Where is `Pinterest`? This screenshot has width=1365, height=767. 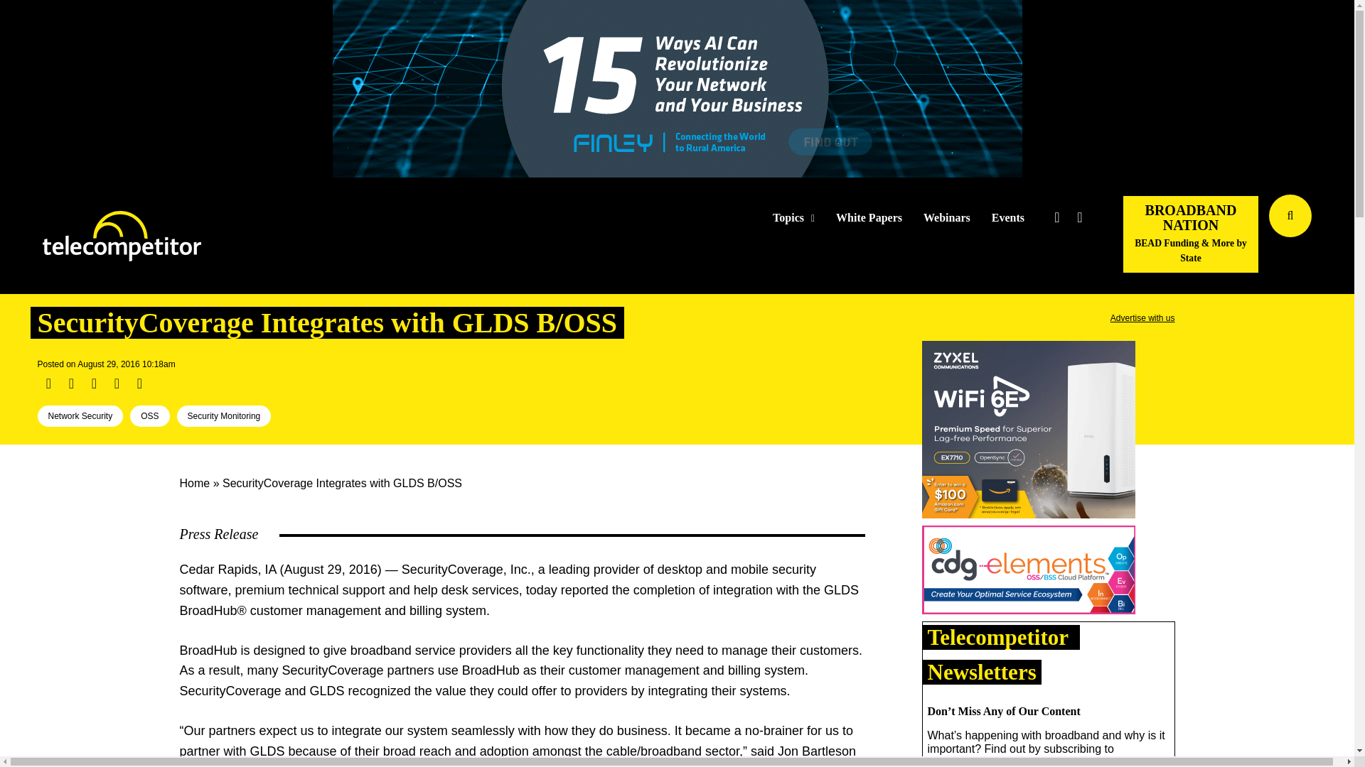 Pinterest is located at coordinates (117, 383).